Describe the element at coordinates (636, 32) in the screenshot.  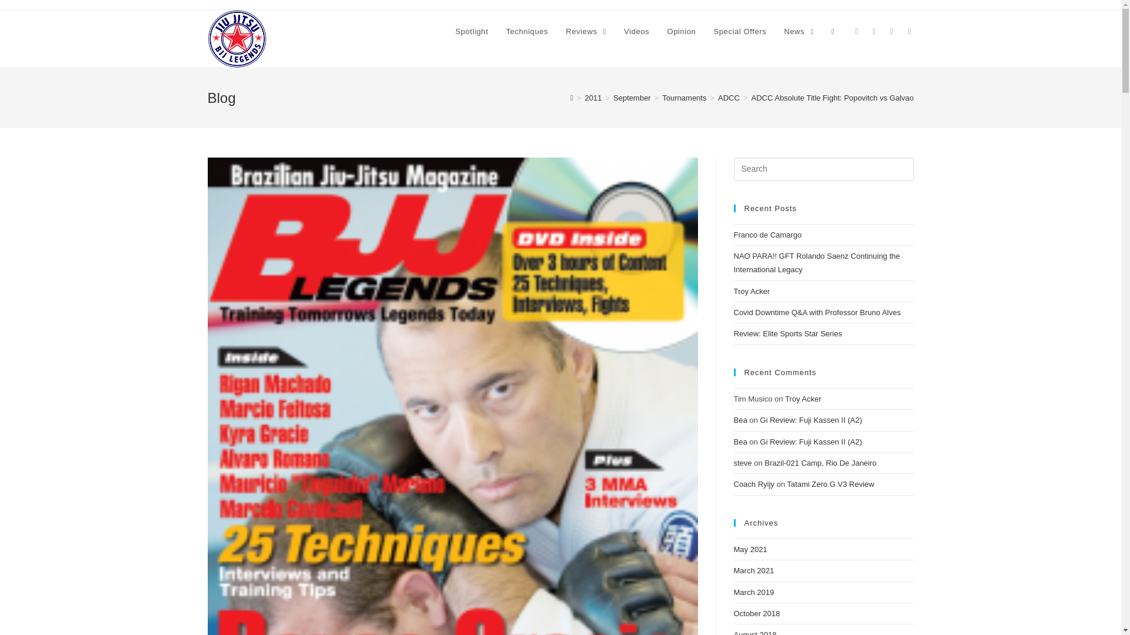
I see `Videos` at that location.